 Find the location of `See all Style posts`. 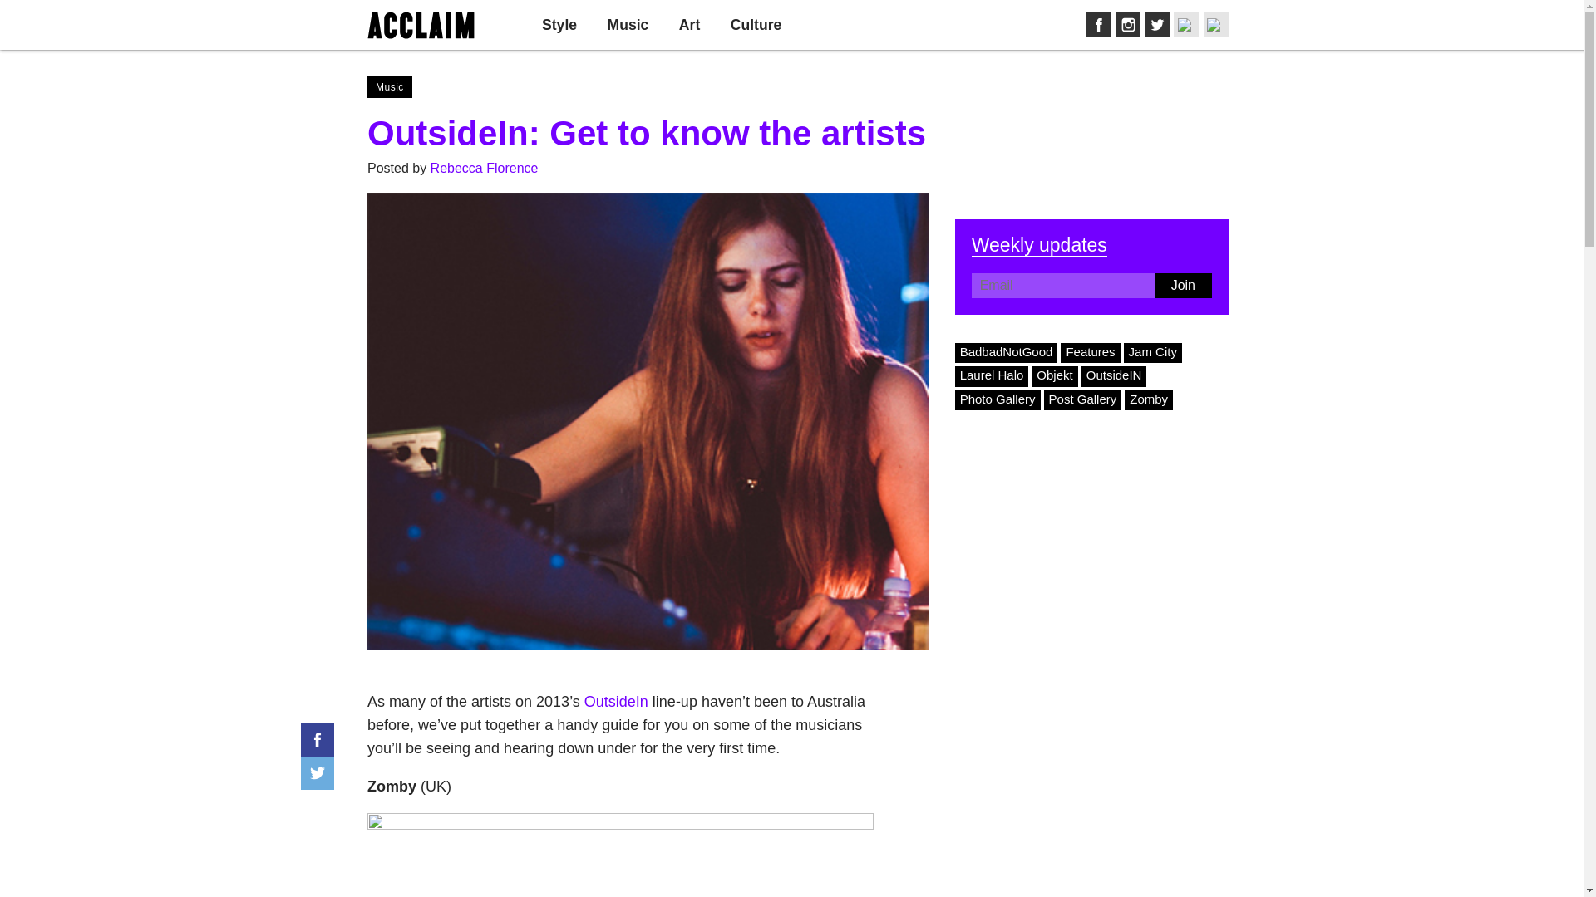

See all Style posts is located at coordinates (559, 25).